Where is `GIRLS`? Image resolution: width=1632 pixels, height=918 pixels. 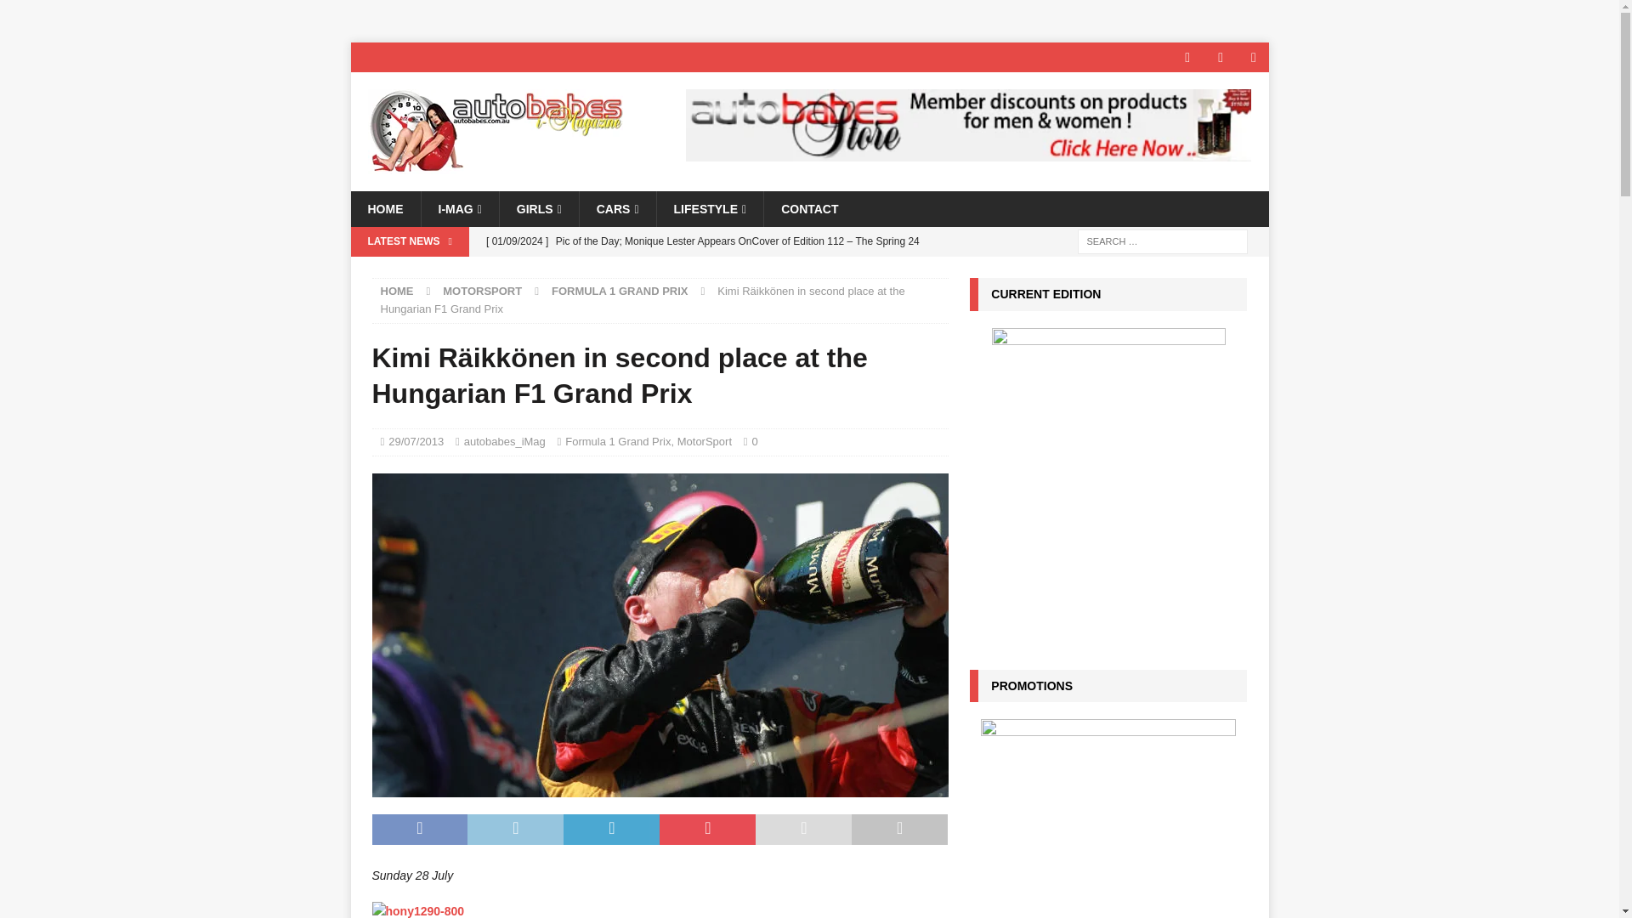 GIRLS is located at coordinates (539, 208).